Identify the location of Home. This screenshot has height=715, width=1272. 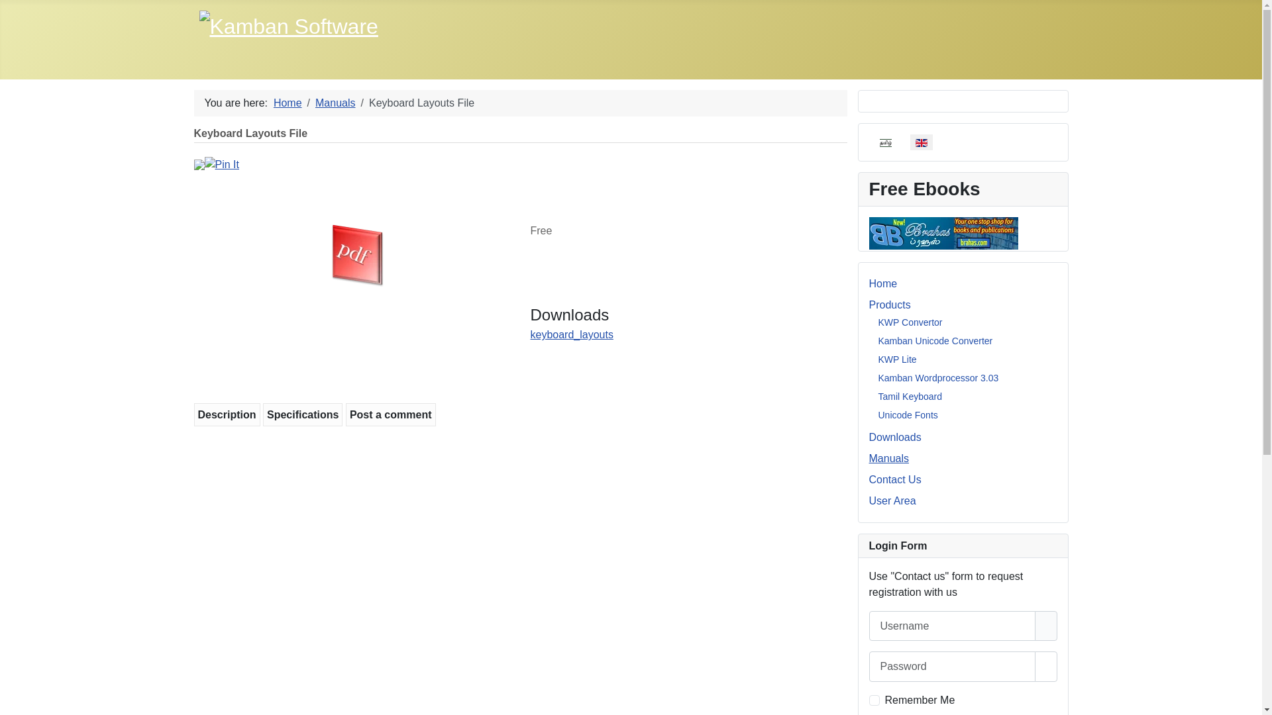
(288, 103).